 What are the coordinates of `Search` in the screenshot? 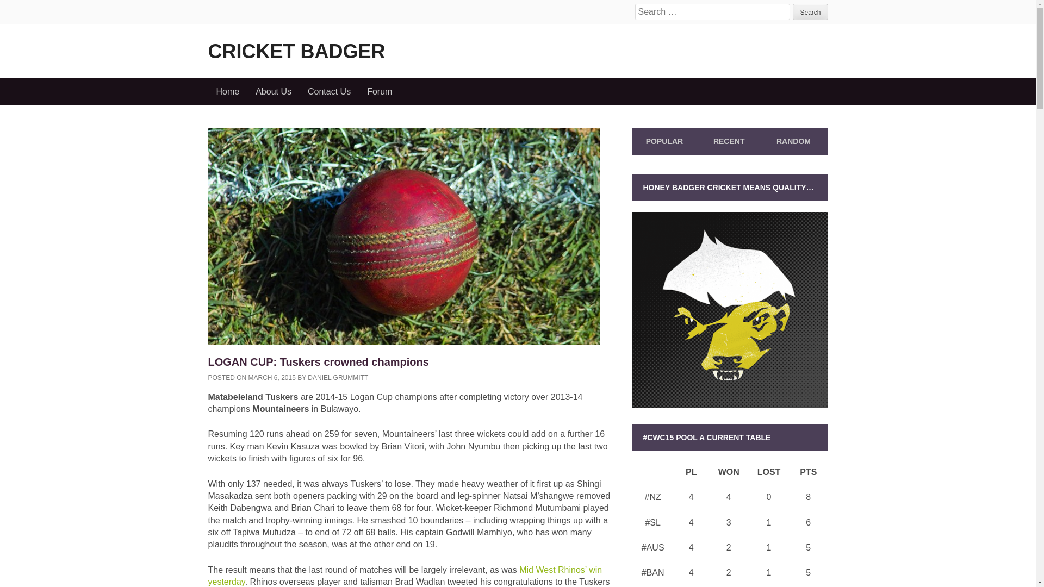 It's located at (810, 11).